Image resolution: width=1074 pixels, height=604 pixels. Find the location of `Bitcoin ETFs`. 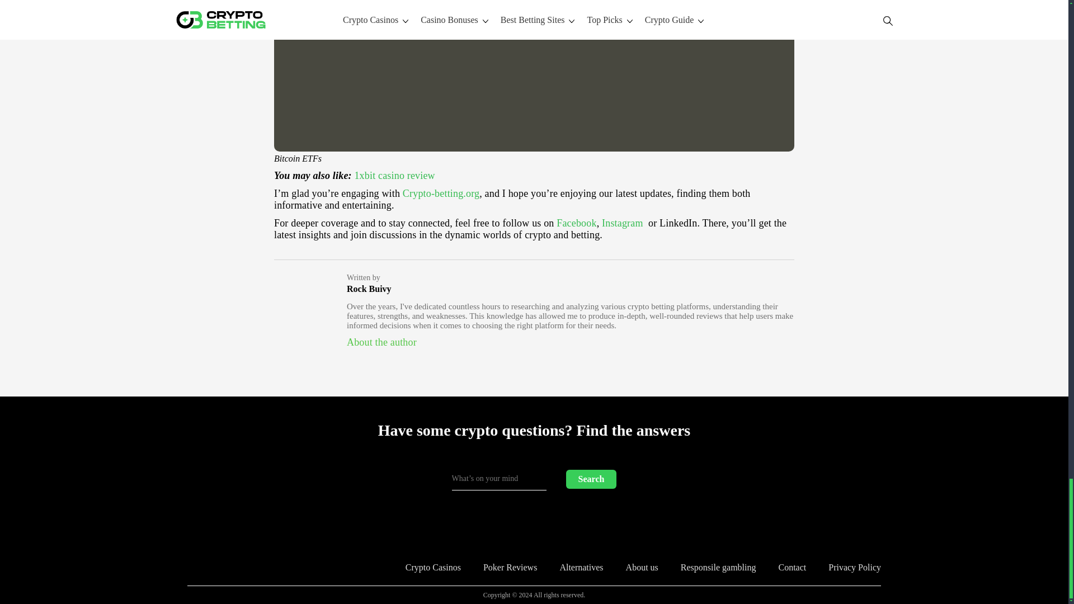

Bitcoin ETFs is located at coordinates (534, 149).